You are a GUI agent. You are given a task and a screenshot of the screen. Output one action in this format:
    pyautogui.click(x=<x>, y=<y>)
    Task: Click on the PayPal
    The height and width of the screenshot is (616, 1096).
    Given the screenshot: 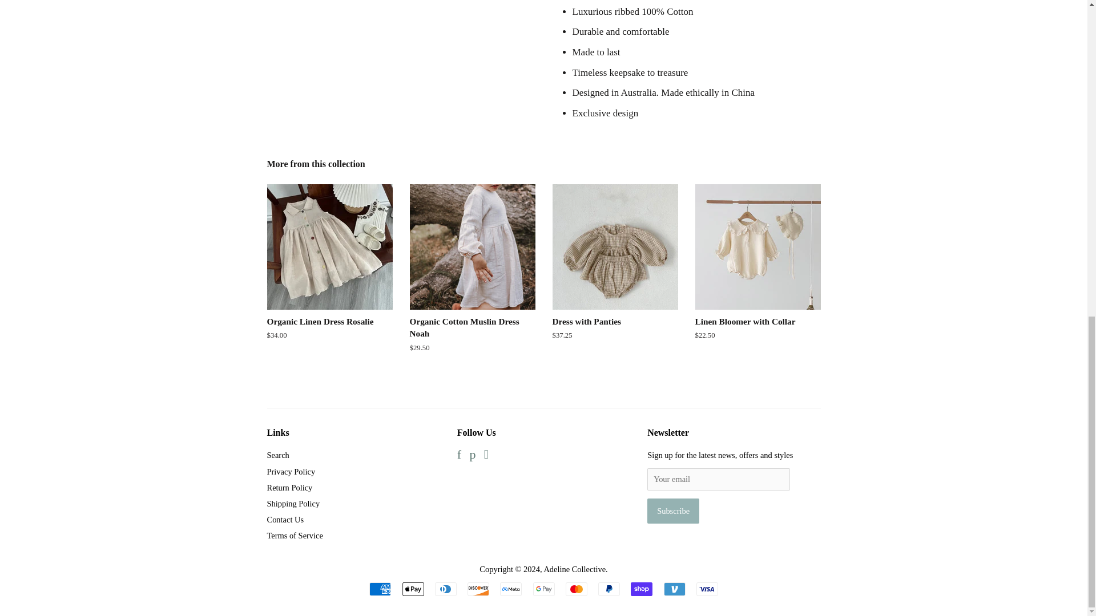 What is the action you would take?
    pyautogui.click(x=609, y=589)
    